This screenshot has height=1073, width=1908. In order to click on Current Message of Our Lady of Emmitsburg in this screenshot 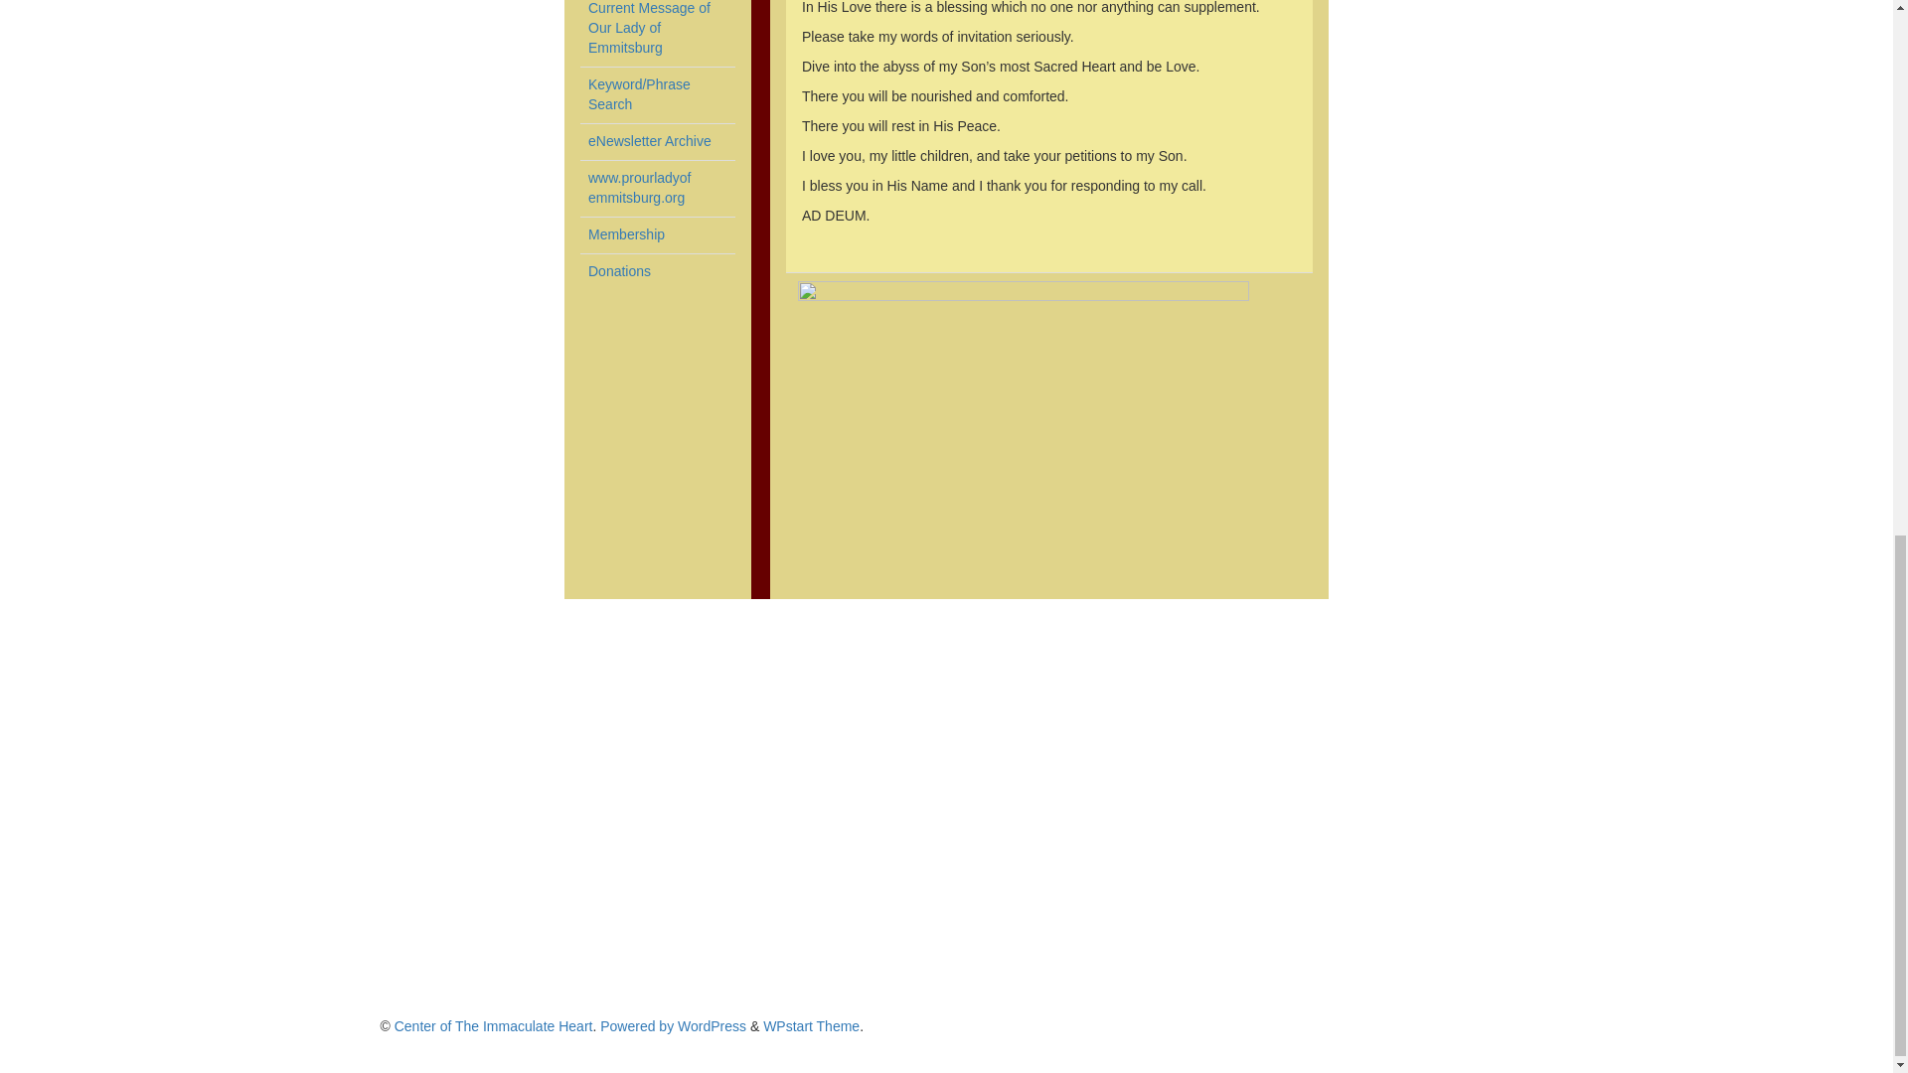, I will do `click(648, 28)`.